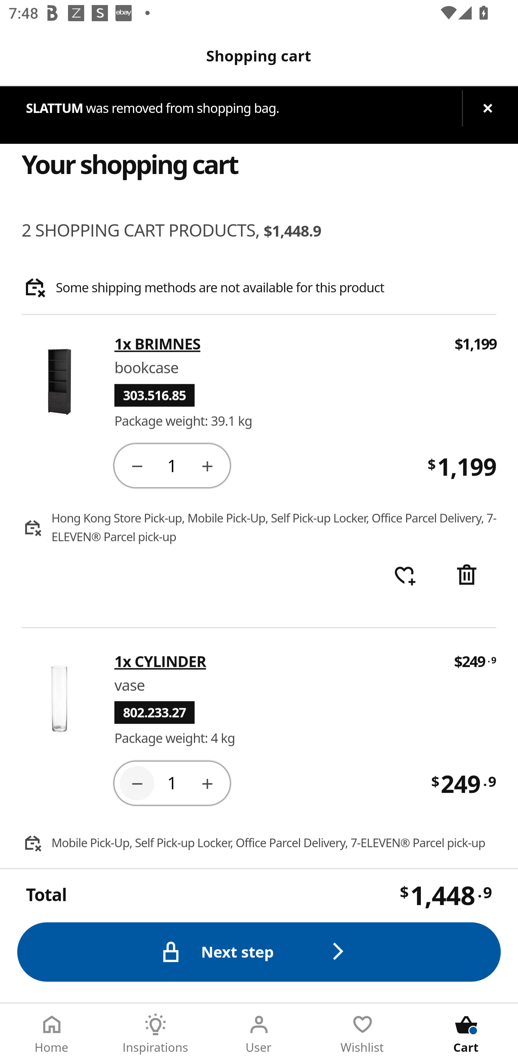 The width and height of the screenshot is (518, 1064). Describe the element at coordinates (172, 465) in the screenshot. I see `1` at that location.